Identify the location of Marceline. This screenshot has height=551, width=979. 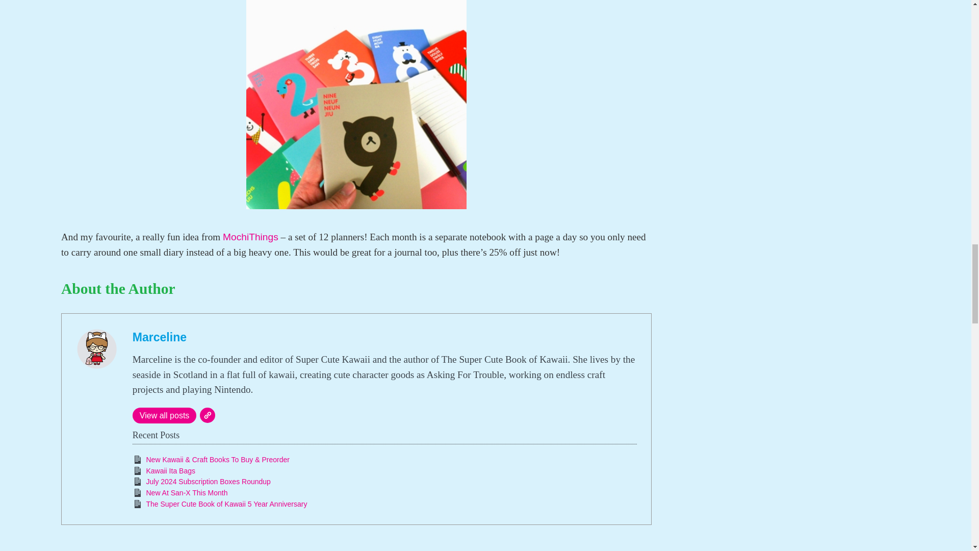
(159, 337).